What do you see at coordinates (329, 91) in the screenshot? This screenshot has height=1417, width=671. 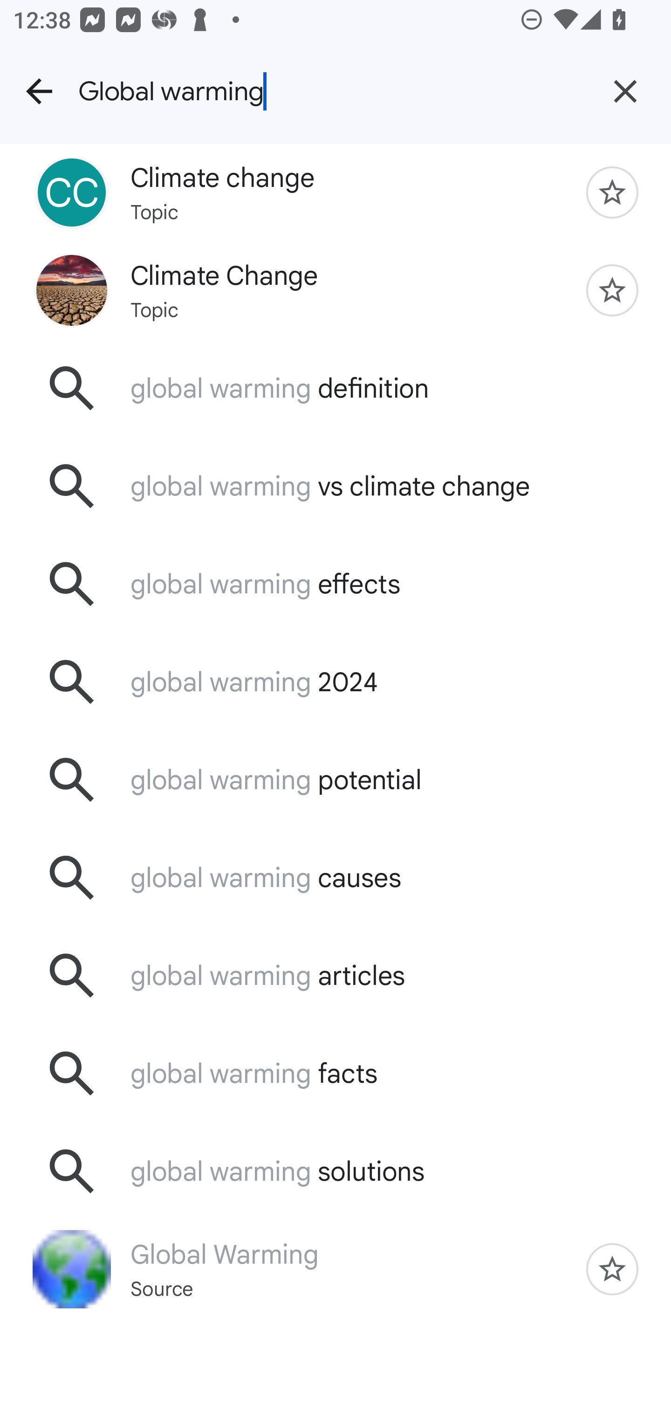 I see `Global warming` at bounding box center [329, 91].